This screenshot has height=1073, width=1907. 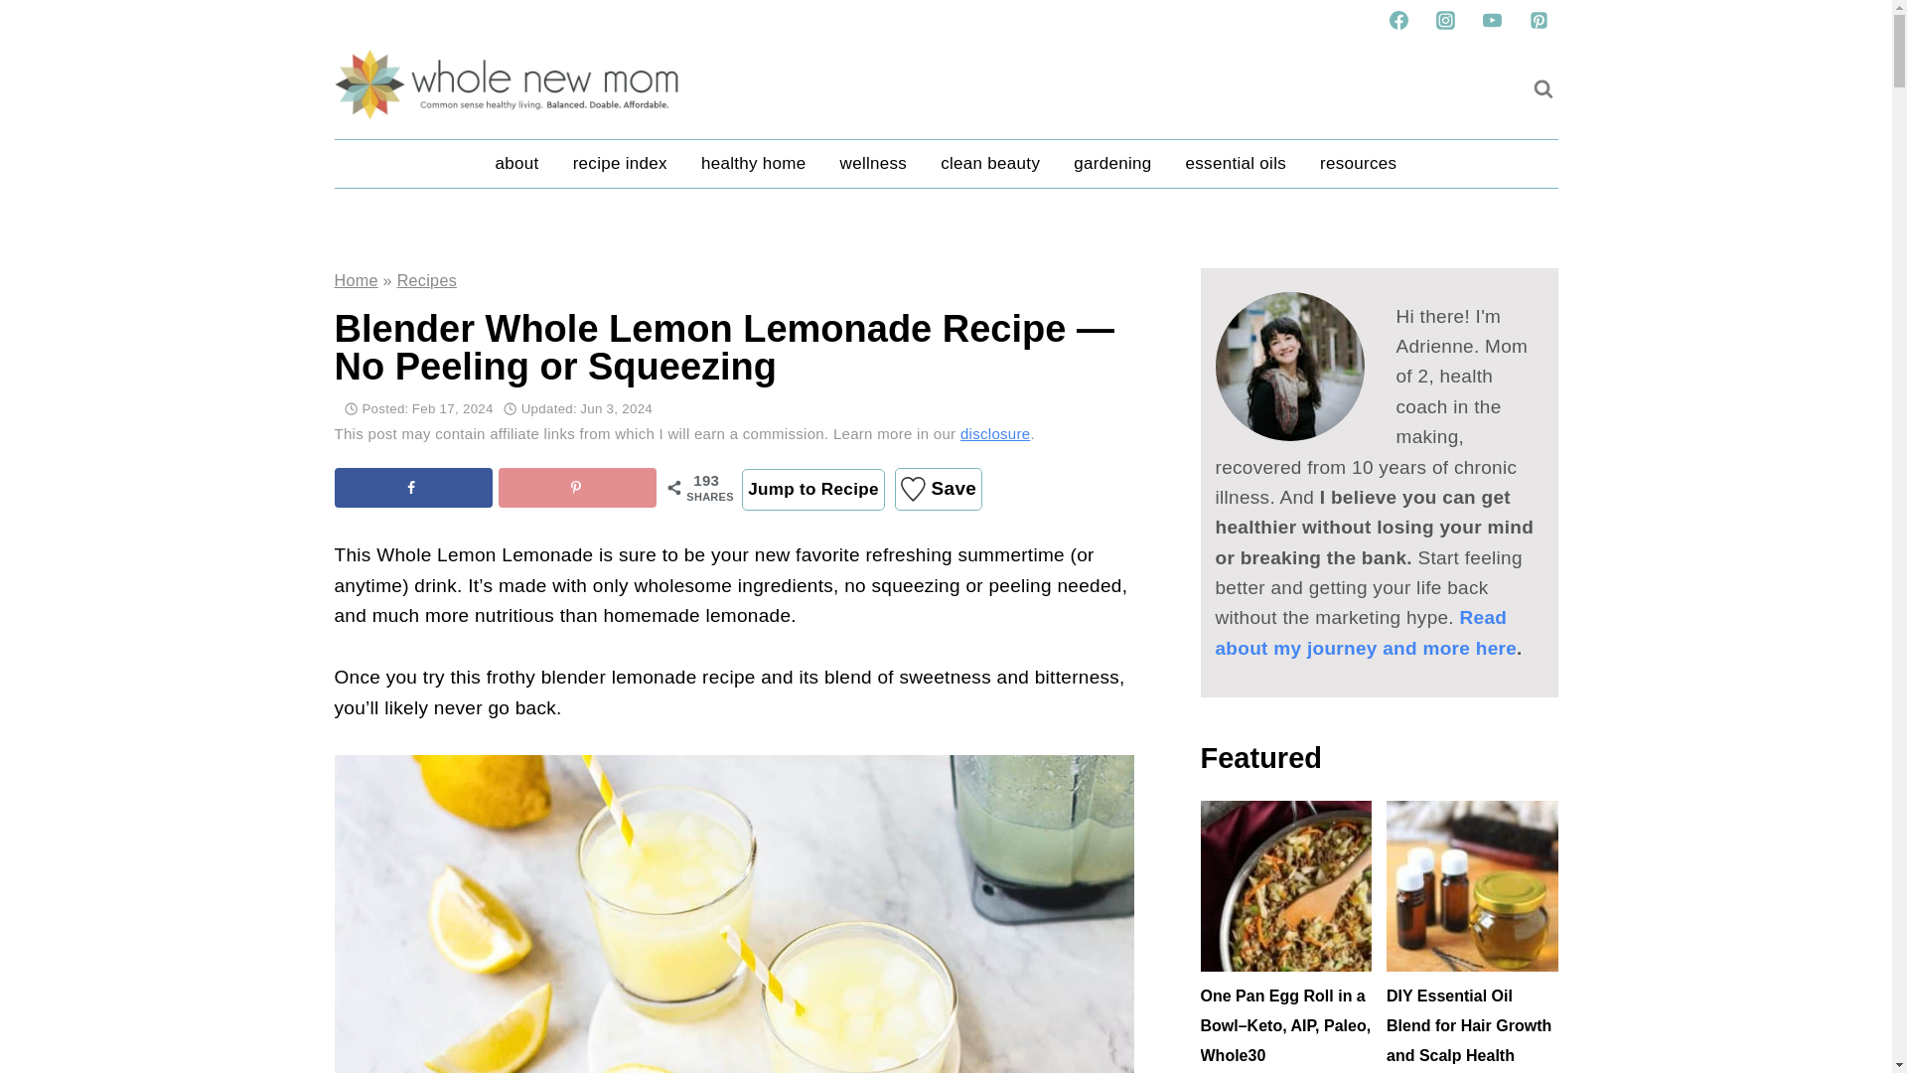 I want to click on wellness, so click(x=874, y=164).